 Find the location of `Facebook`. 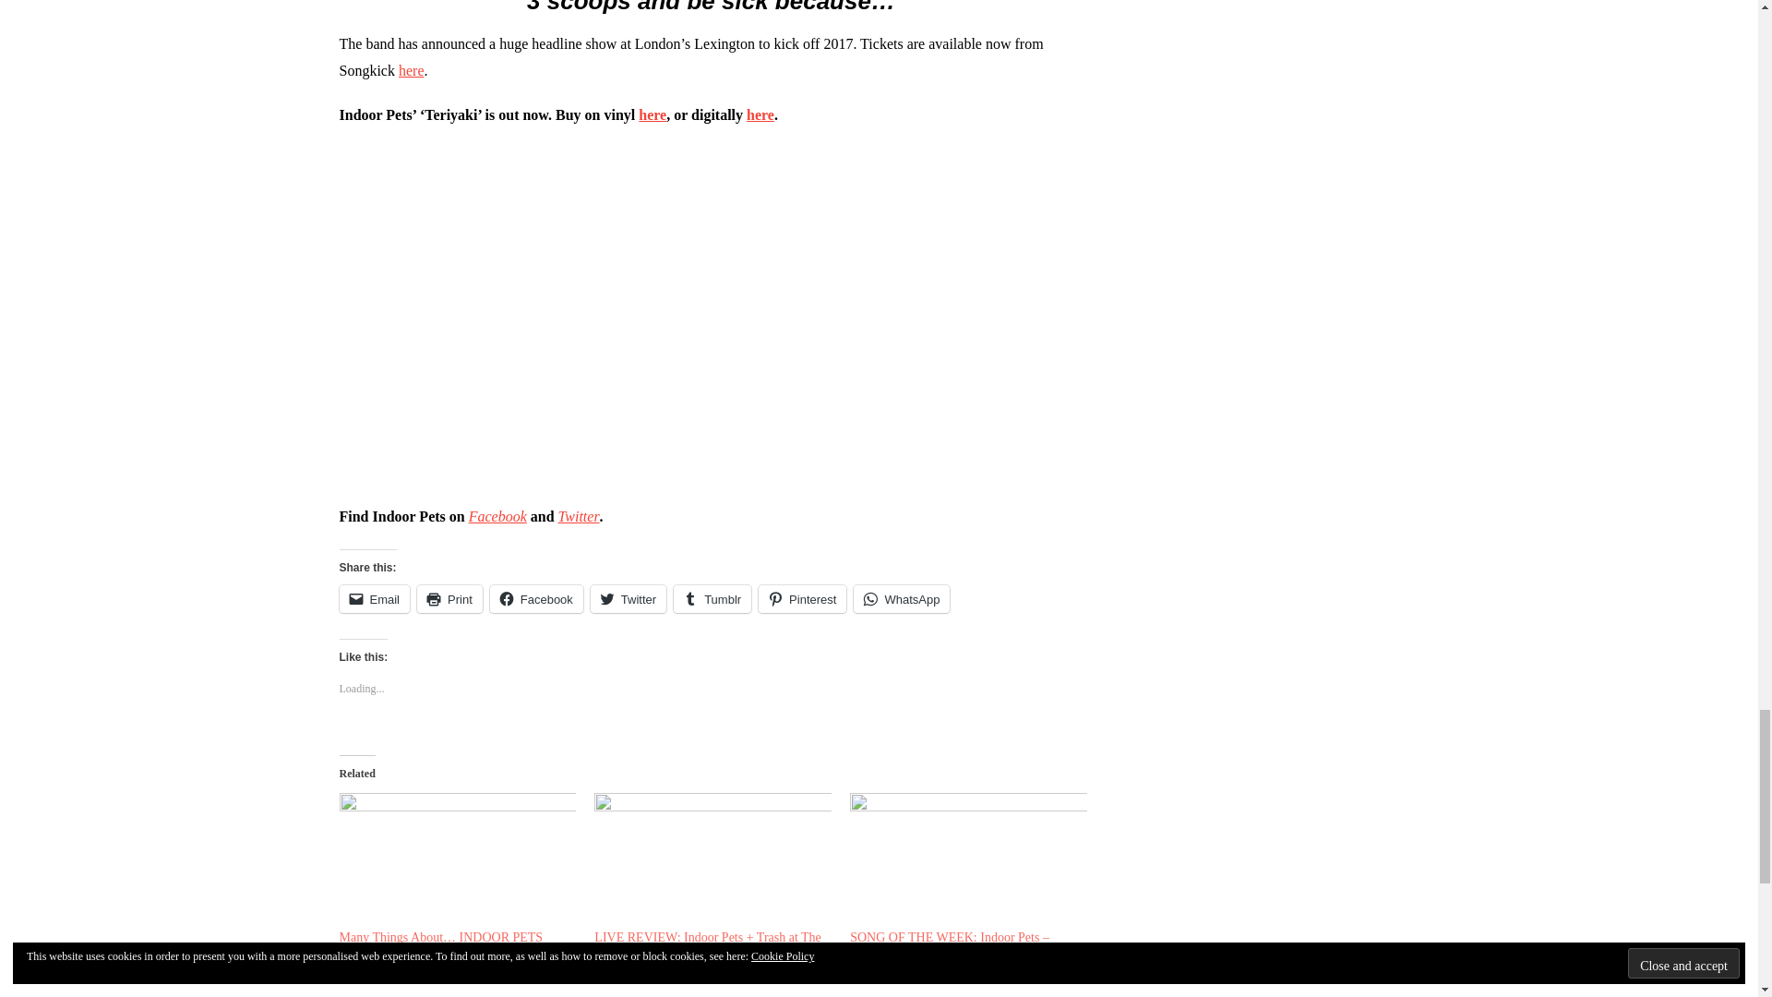

Facebook is located at coordinates (497, 516).